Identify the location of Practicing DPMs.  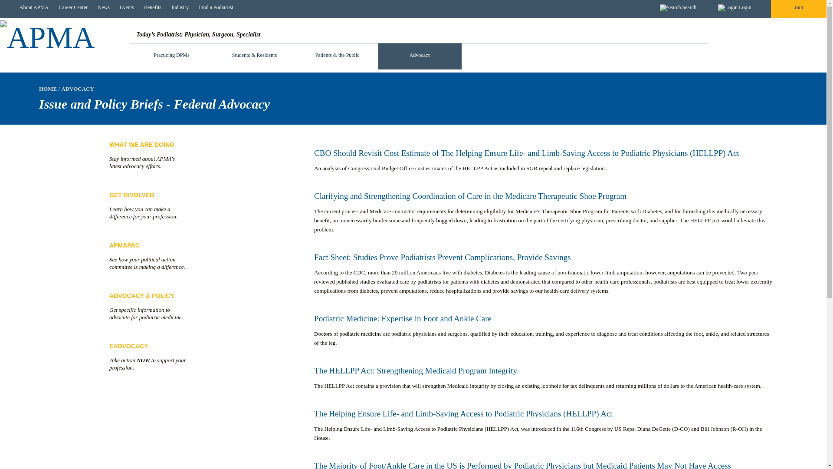
(171, 50).